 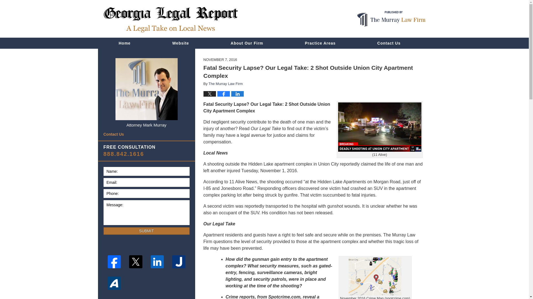 I want to click on Contact Us, so click(x=389, y=43).